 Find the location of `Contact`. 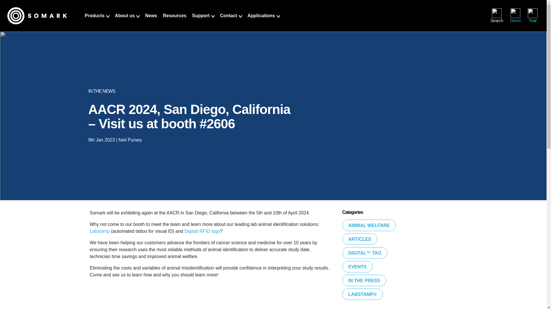

Contact is located at coordinates (231, 21).